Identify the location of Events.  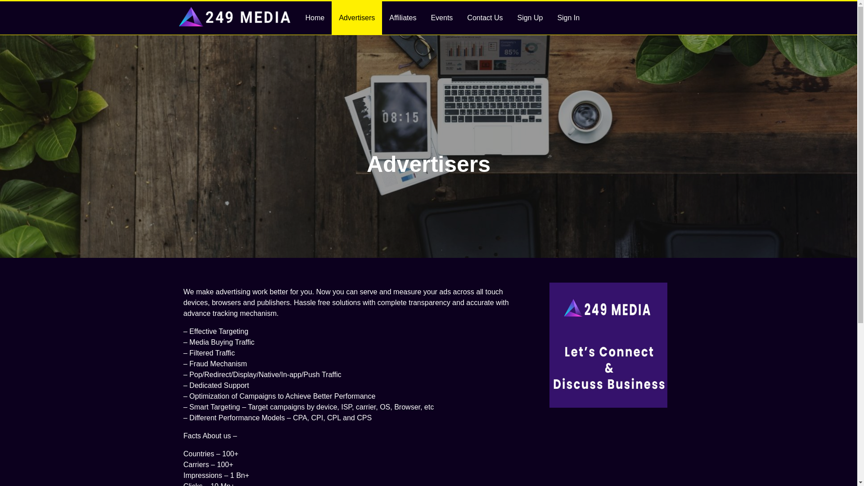
(442, 18).